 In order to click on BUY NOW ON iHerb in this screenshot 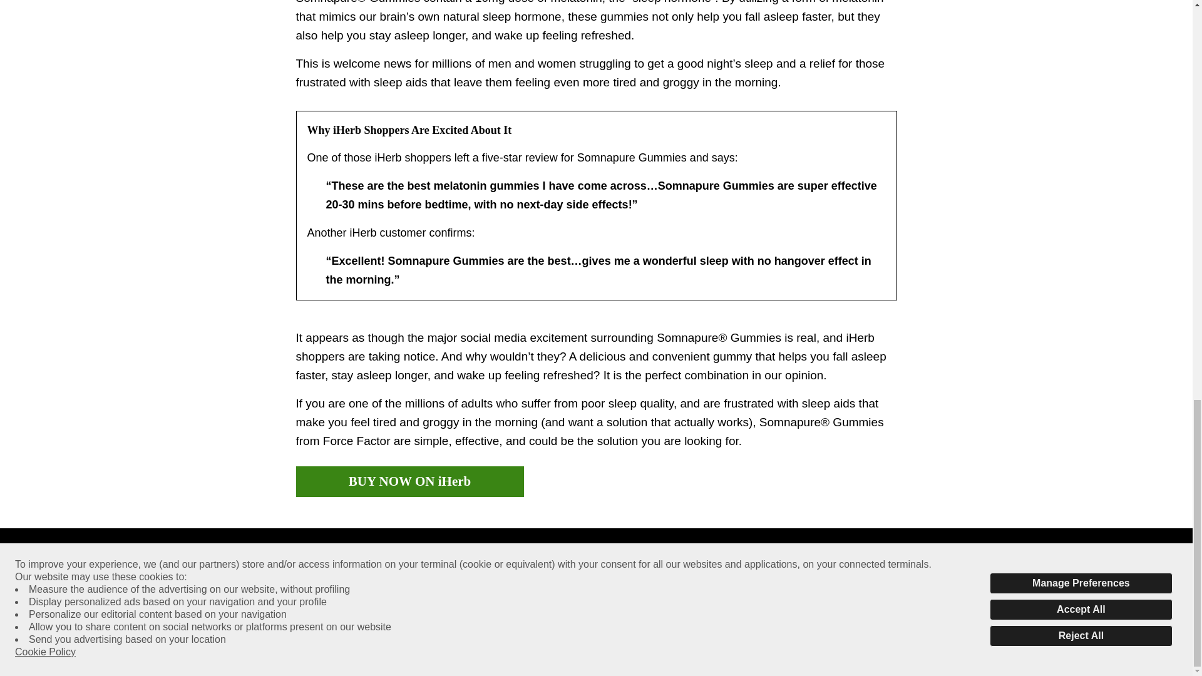, I will do `click(409, 481)`.